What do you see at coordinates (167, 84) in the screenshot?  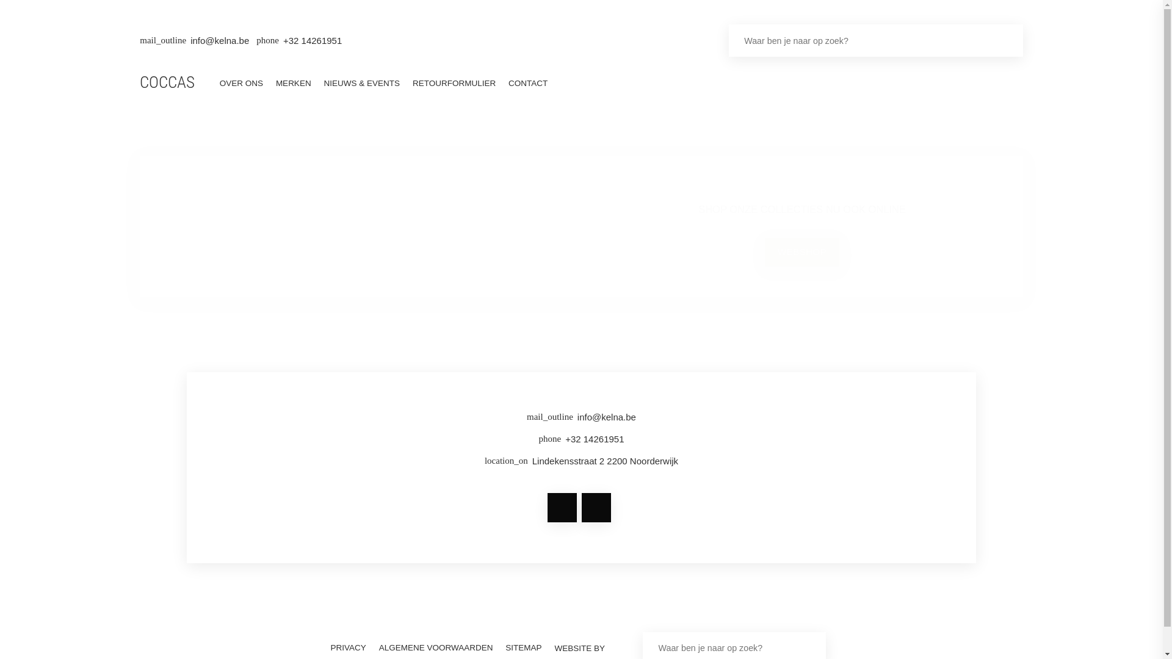 I see `COCCAS` at bounding box center [167, 84].